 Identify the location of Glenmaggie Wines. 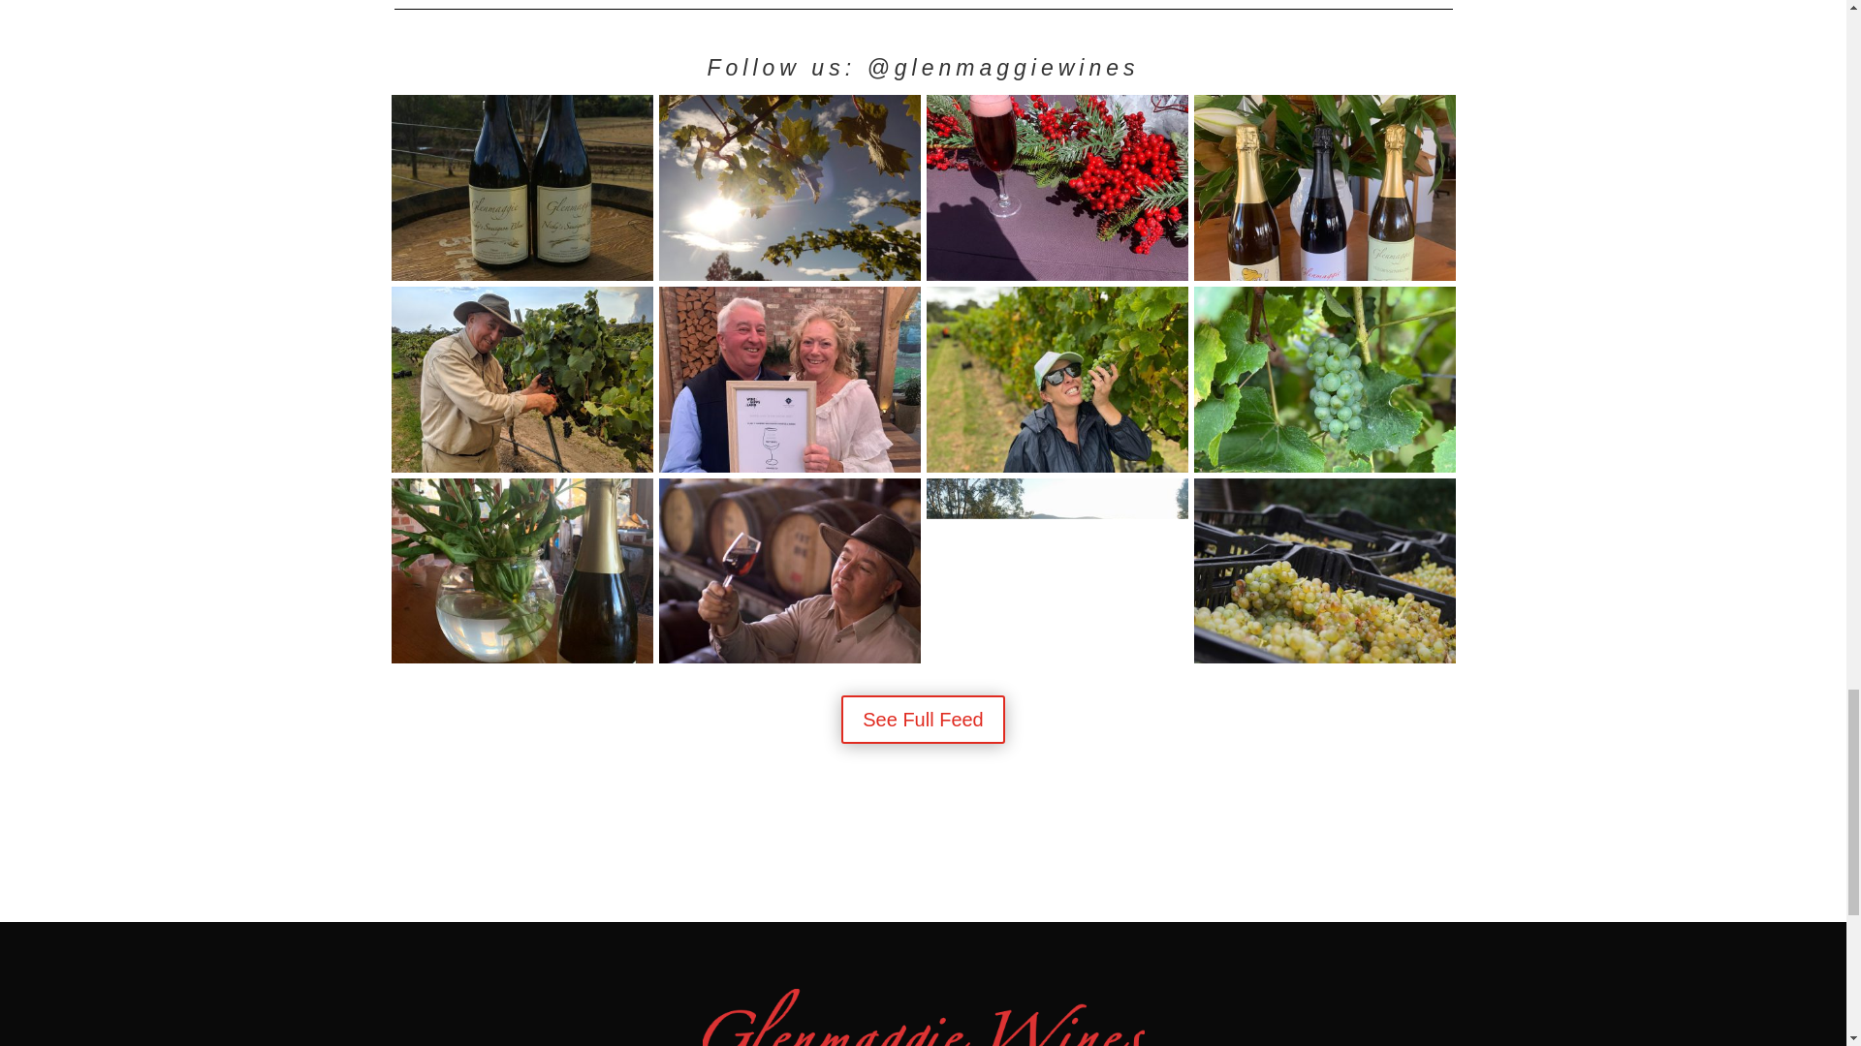
(789, 658).